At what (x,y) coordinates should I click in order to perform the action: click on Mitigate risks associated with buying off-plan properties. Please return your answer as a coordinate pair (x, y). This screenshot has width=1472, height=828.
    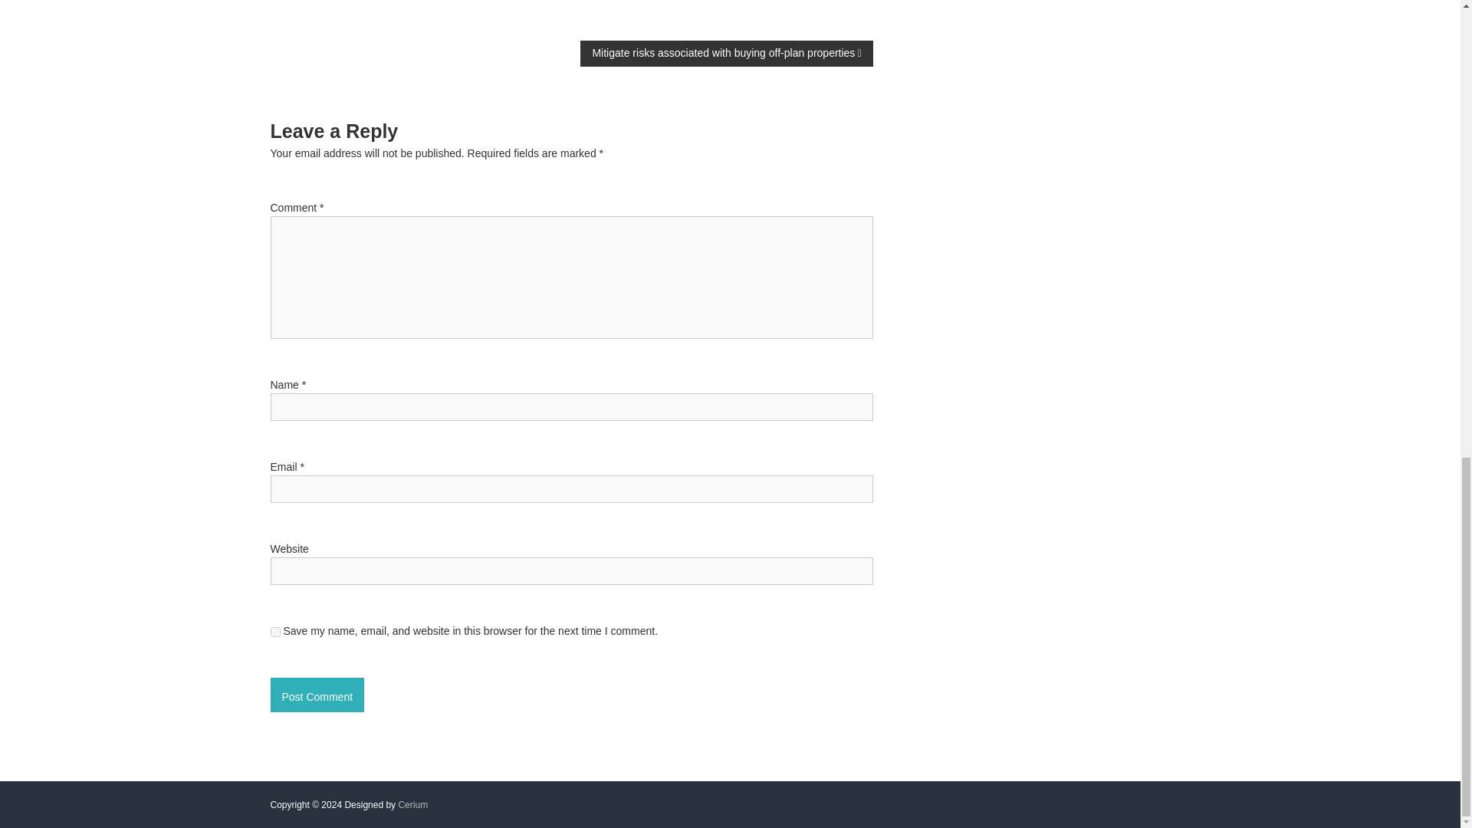
    Looking at the image, I should click on (726, 54).